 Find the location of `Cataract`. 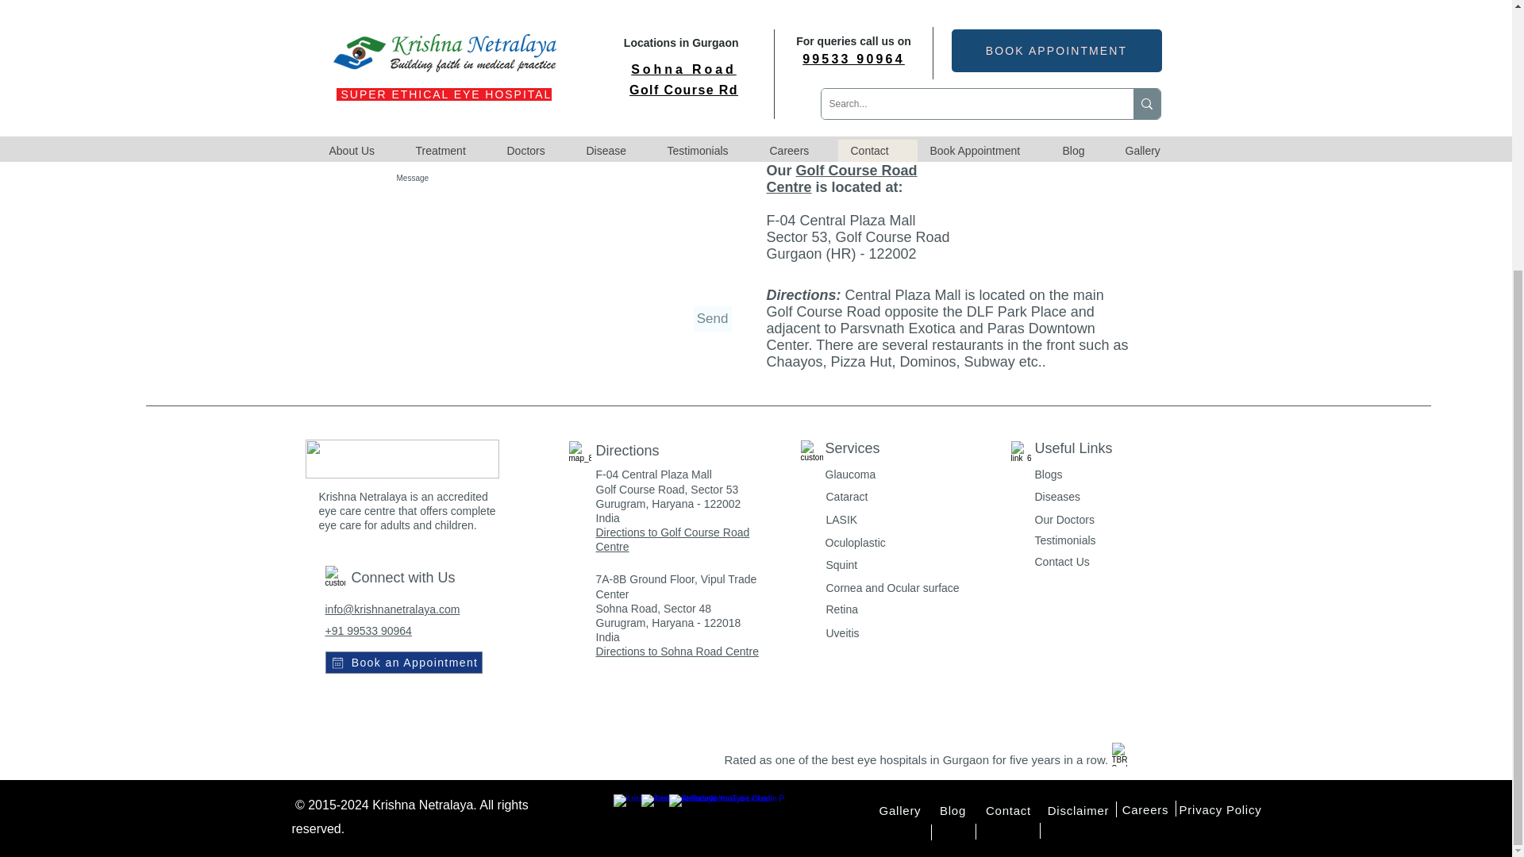

Cataract is located at coordinates (846, 496).